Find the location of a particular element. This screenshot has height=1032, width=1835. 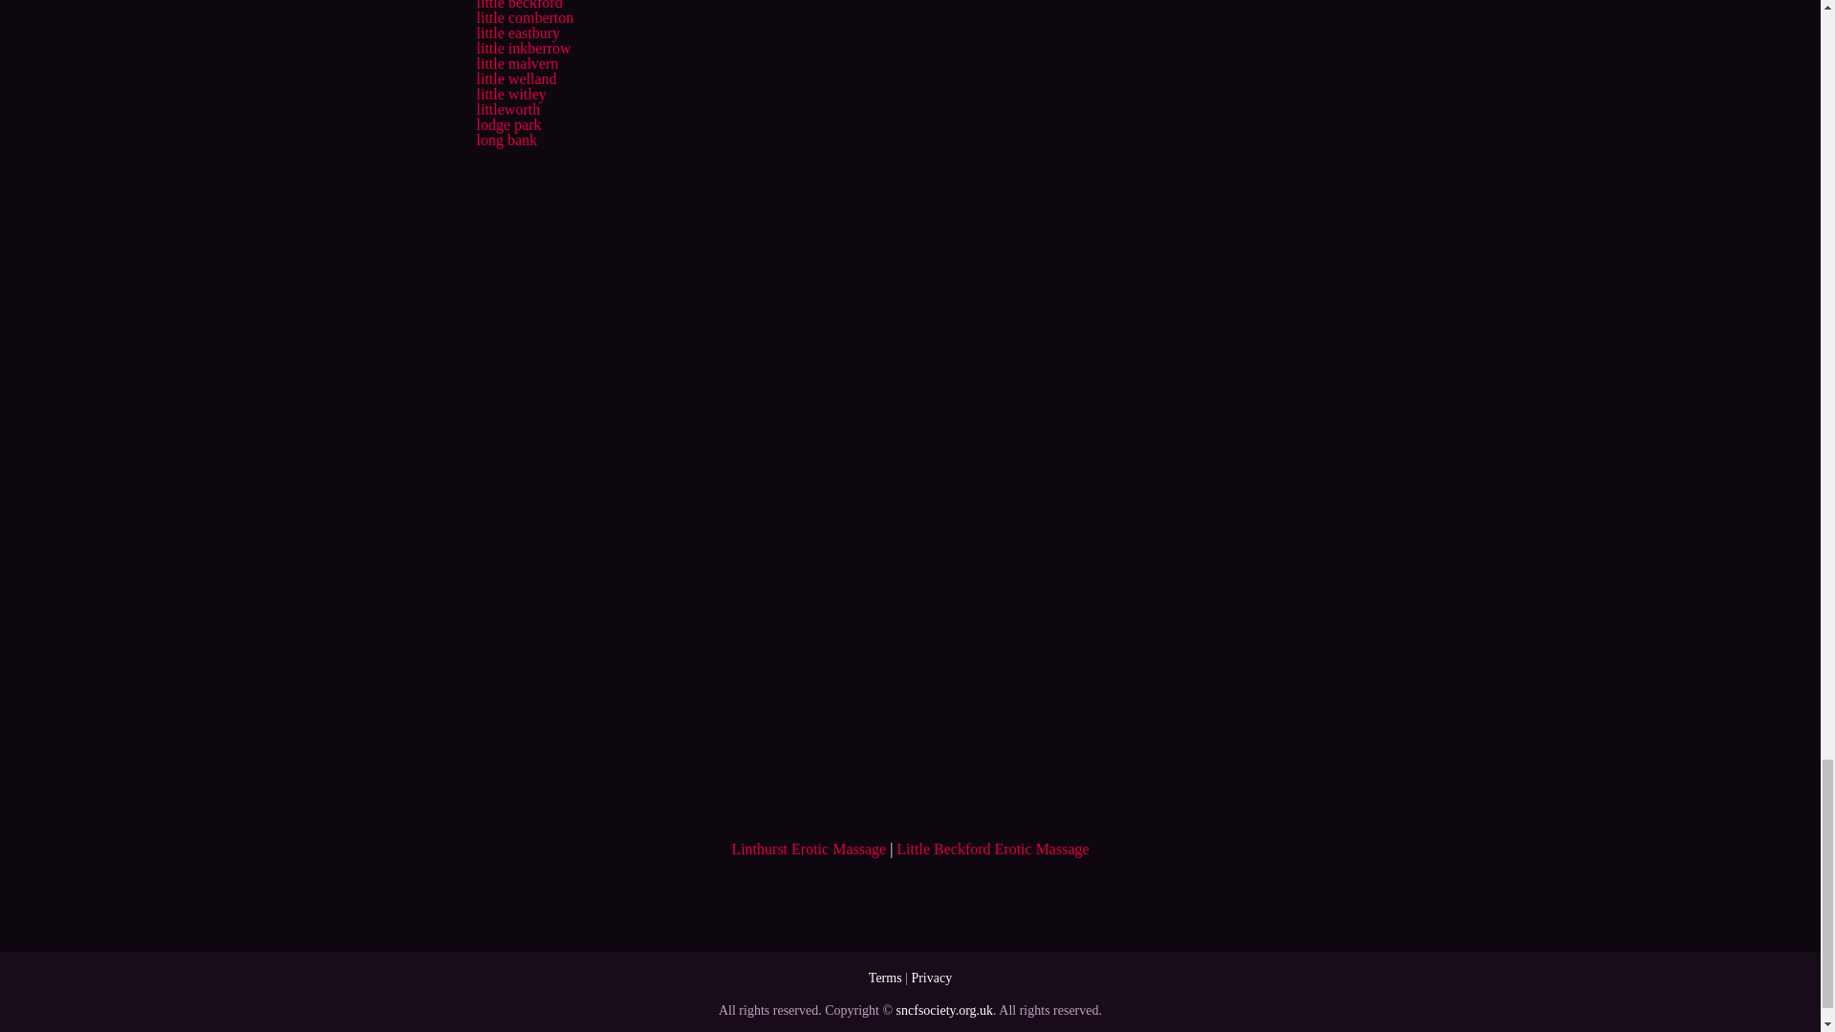

Terms is located at coordinates (885, 978).